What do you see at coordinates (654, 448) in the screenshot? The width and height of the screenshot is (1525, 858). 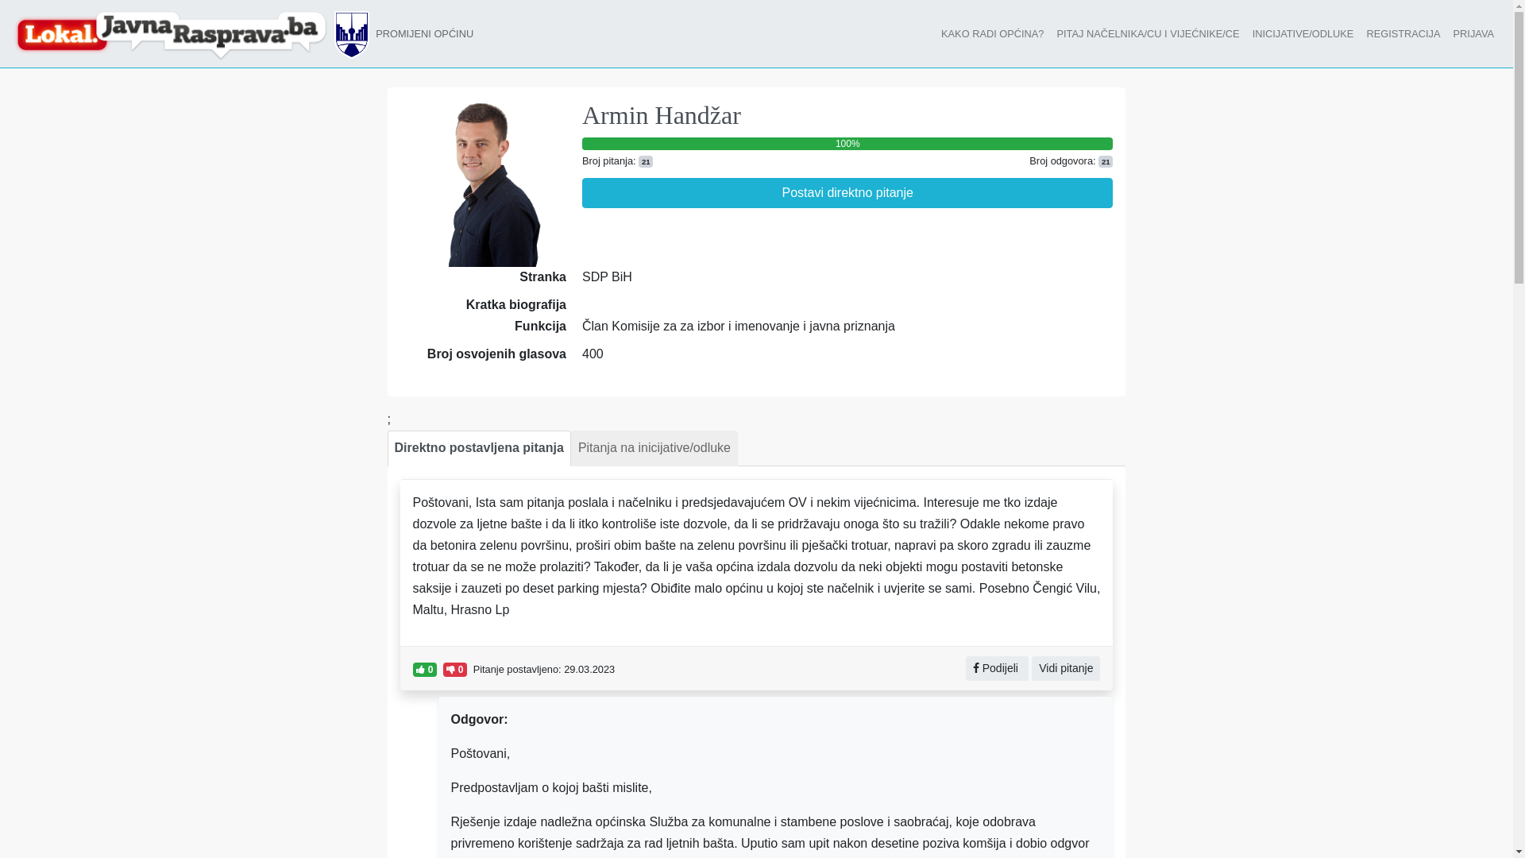 I see `Pitanja na inicijative/odluke` at bounding box center [654, 448].